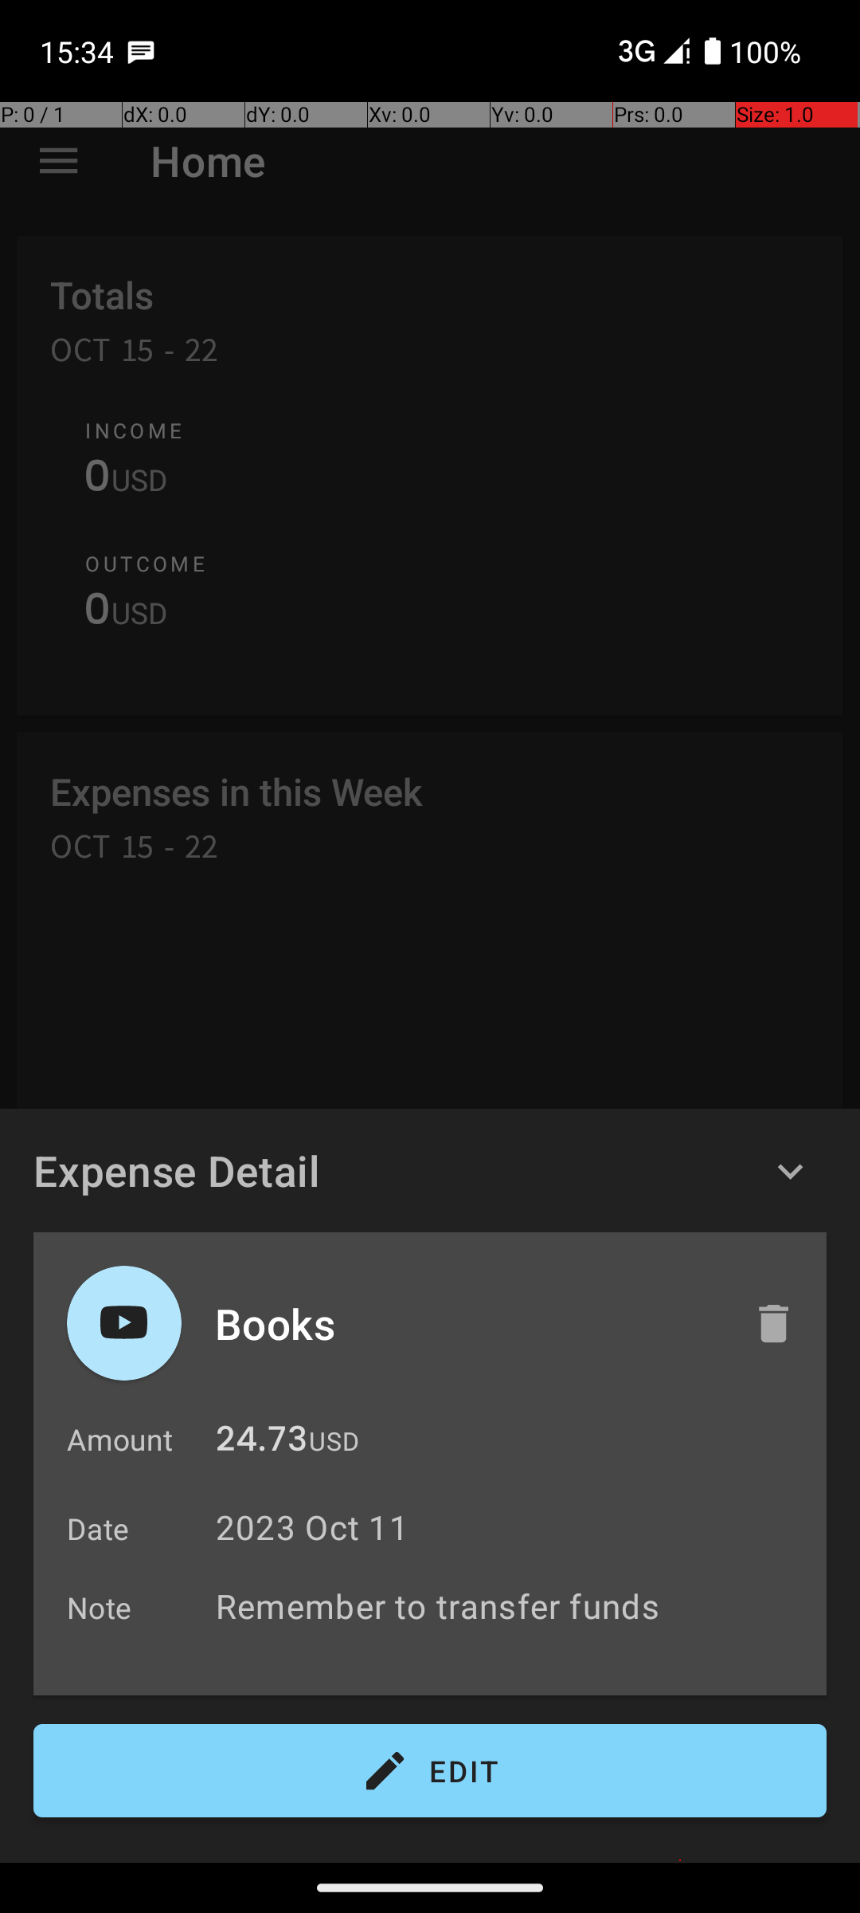  I want to click on Date, so click(99, 1529).